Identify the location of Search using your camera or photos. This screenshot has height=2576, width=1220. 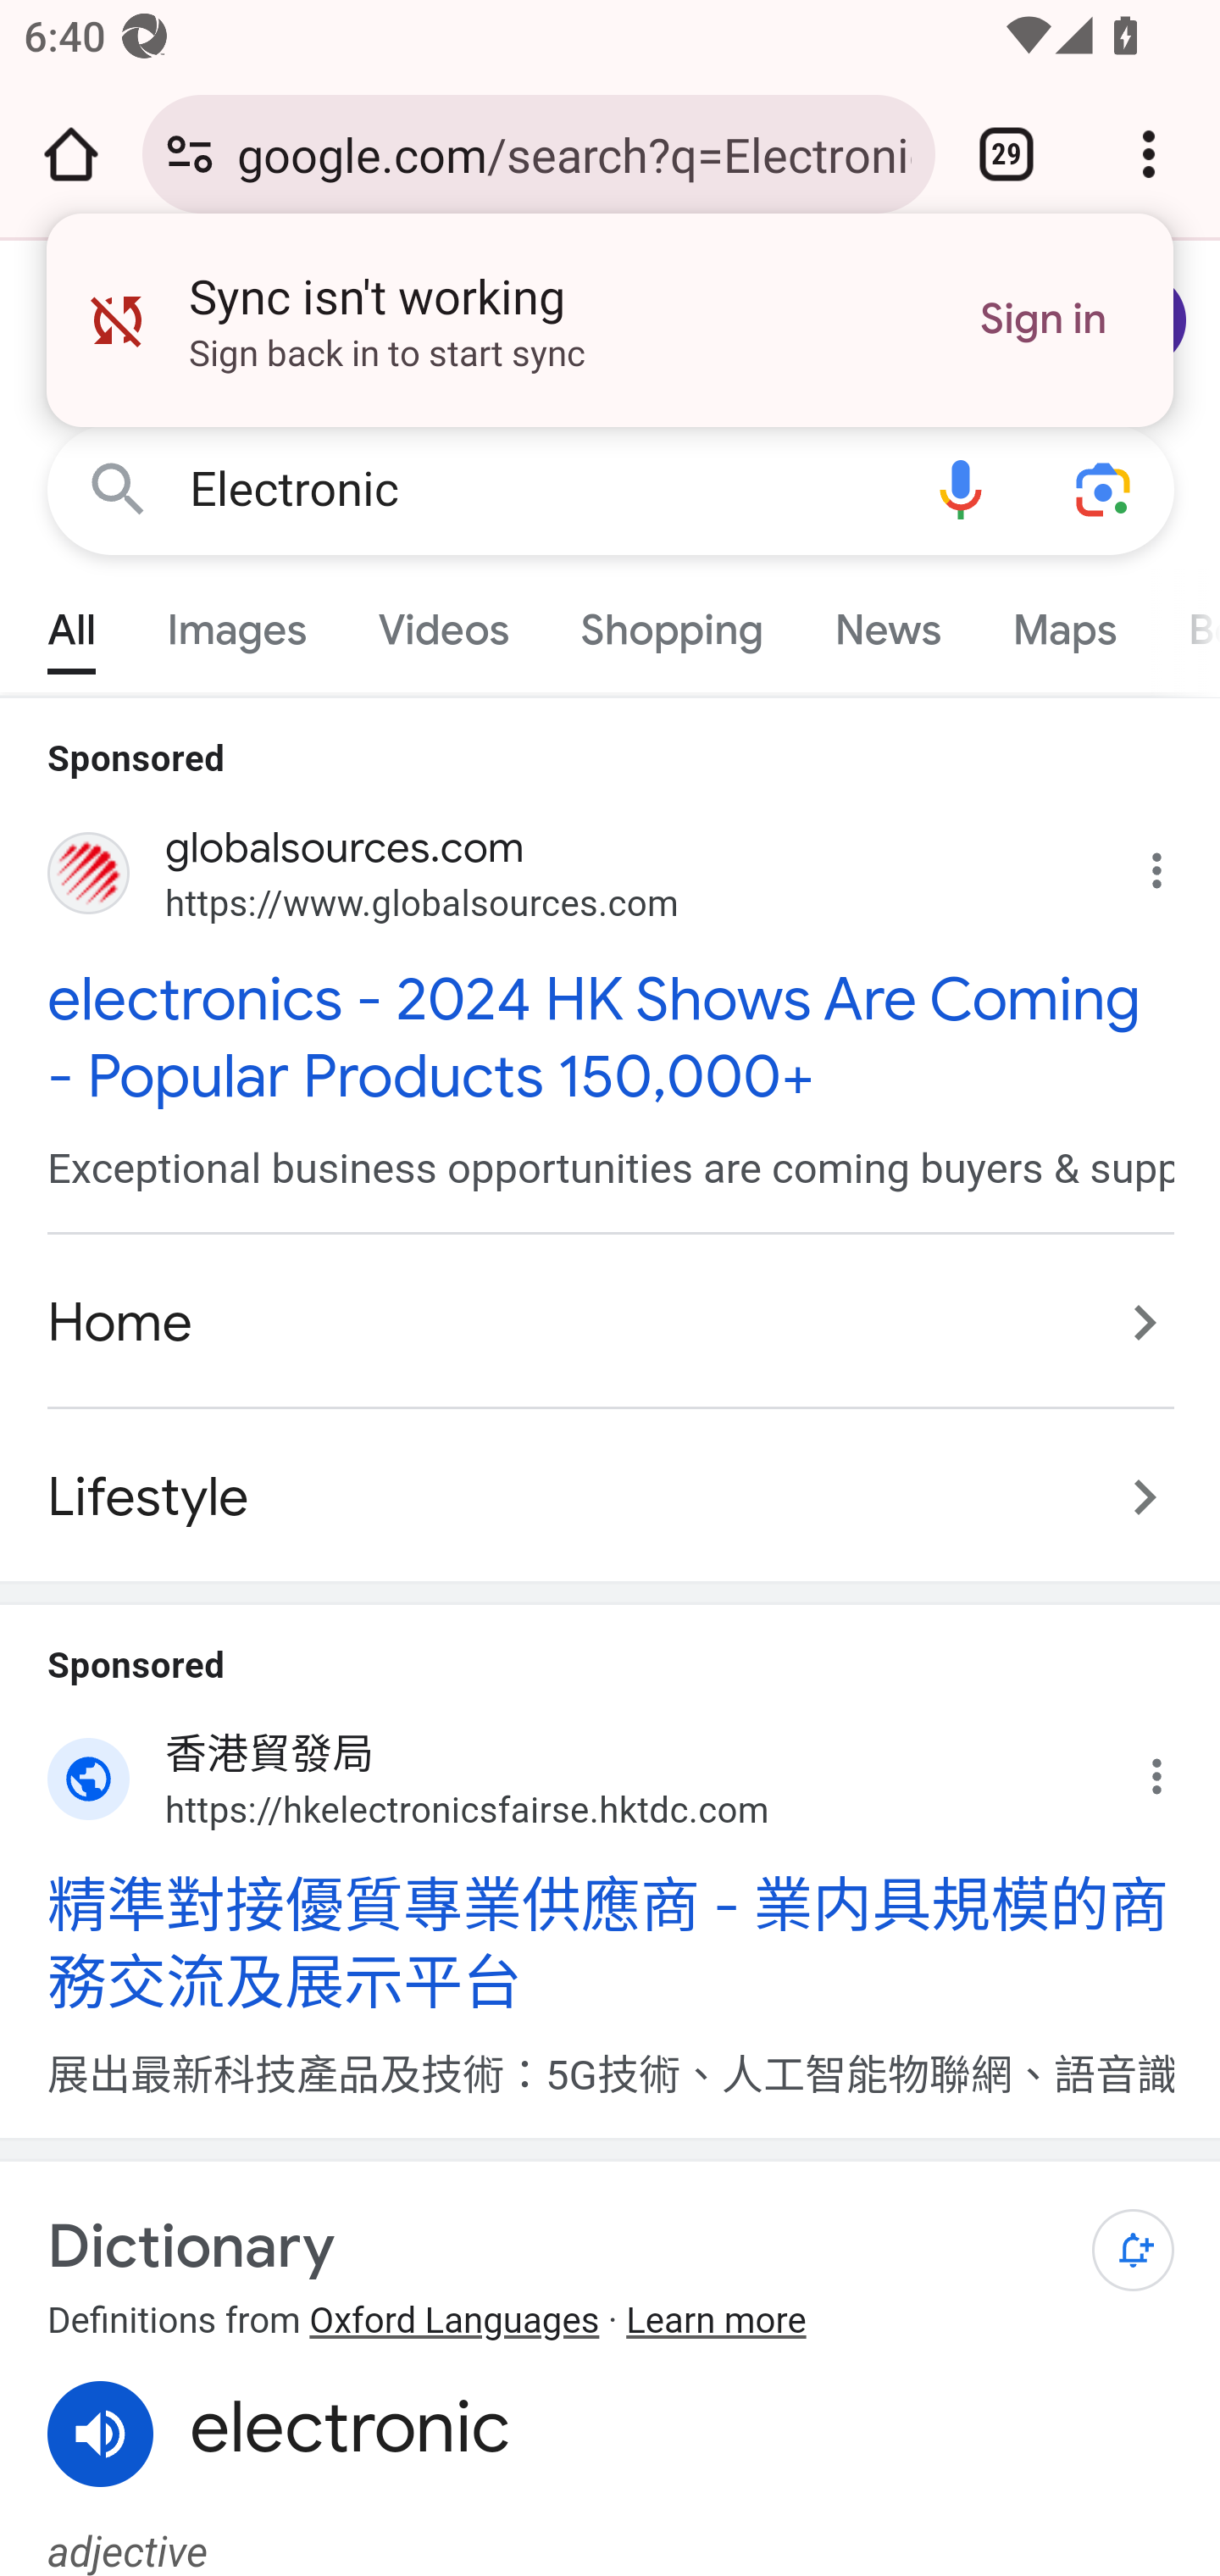
(1105, 488).